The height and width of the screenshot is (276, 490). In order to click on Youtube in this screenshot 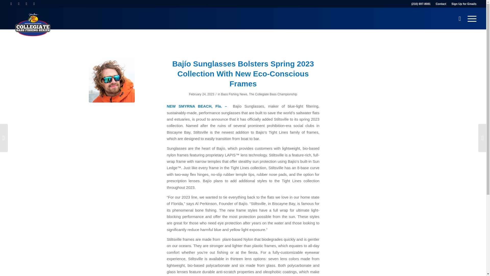, I will do `click(19, 4)`.